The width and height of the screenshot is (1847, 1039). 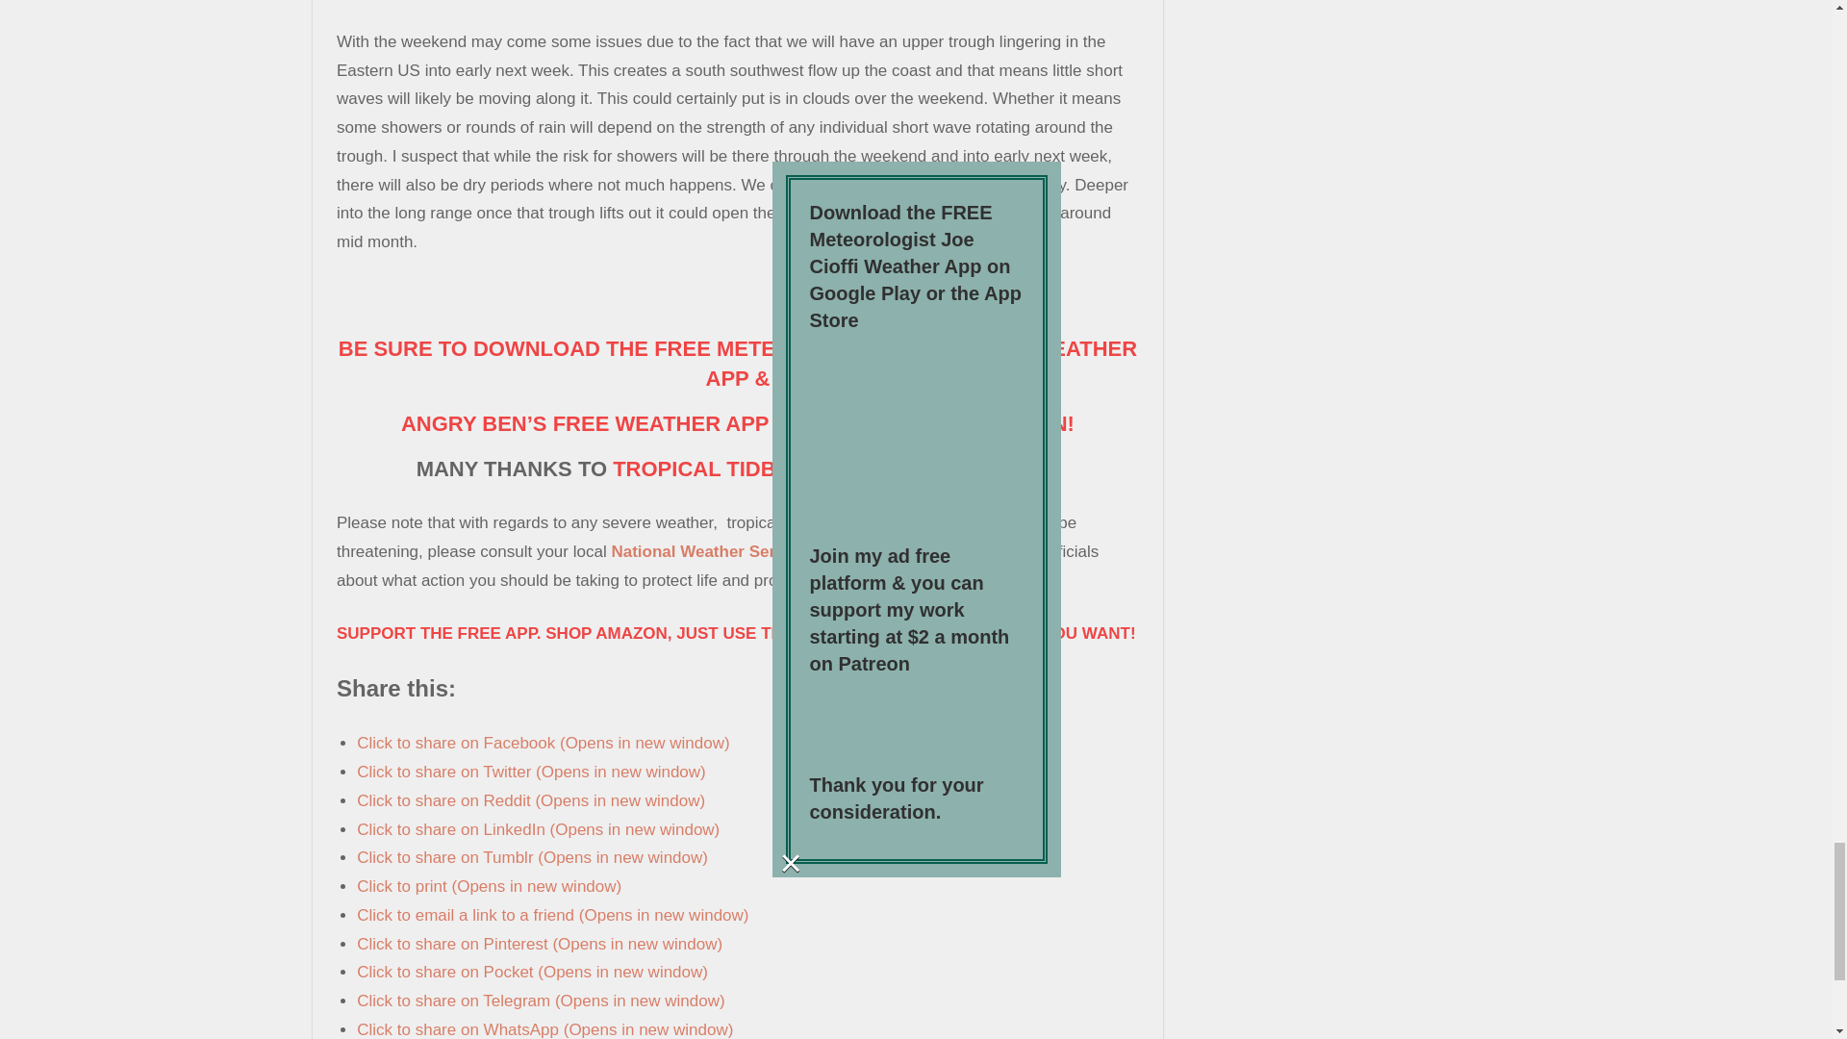 I want to click on Click to share on Reddit, so click(x=531, y=800).